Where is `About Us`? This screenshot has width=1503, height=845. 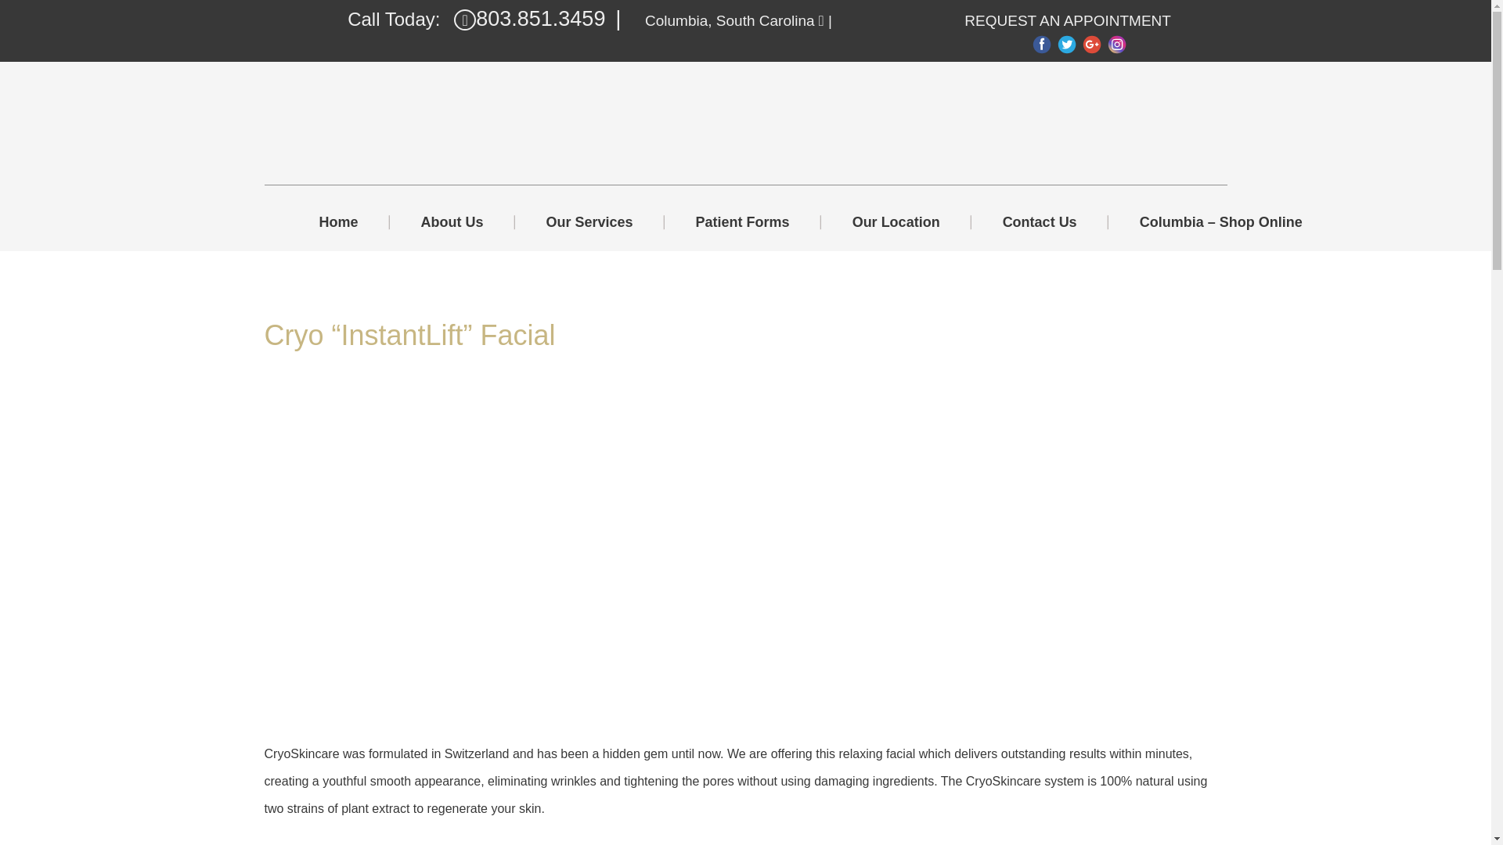 About Us is located at coordinates (452, 222).